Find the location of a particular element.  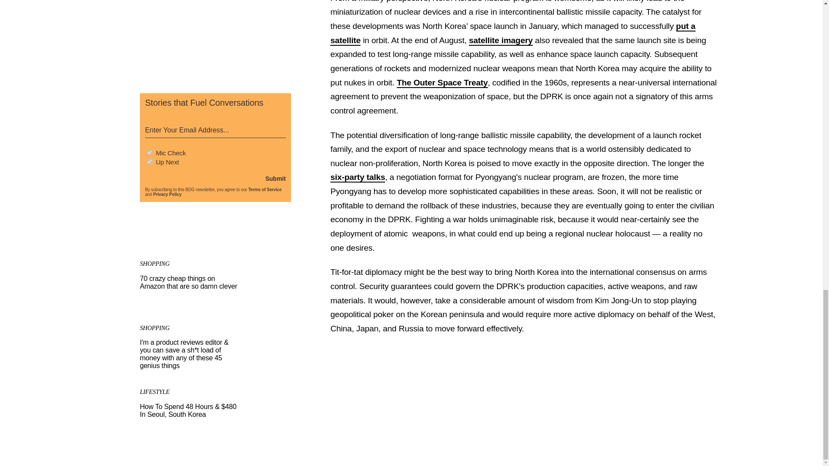

six-party talks is located at coordinates (358, 177).